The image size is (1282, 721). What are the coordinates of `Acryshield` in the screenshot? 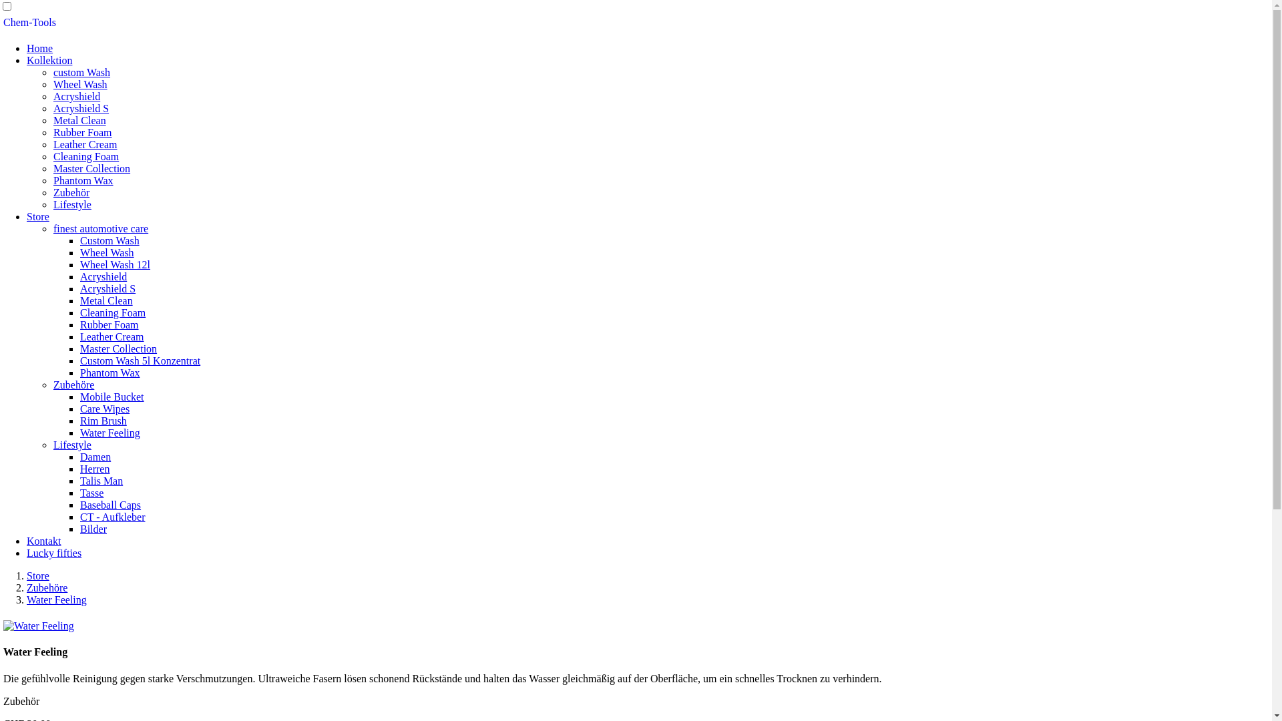 It's located at (103, 276).